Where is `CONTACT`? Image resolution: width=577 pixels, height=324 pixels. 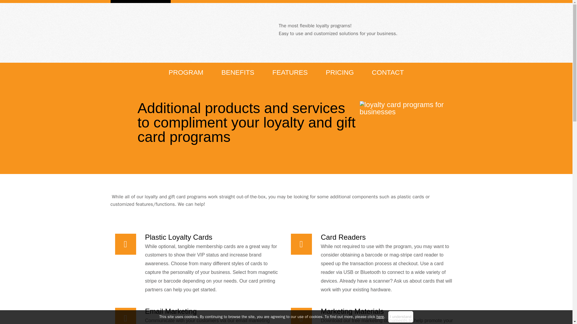
CONTACT is located at coordinates (388, 73).